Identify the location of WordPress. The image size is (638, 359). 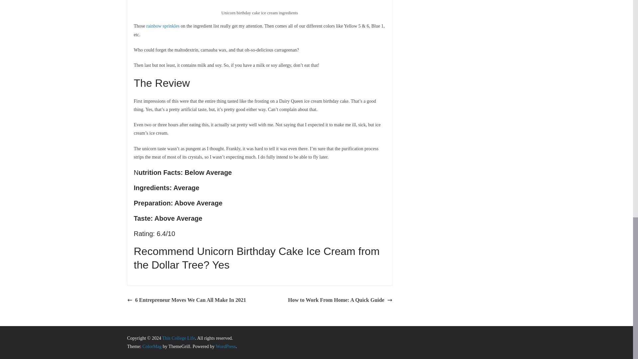
(225, 346).